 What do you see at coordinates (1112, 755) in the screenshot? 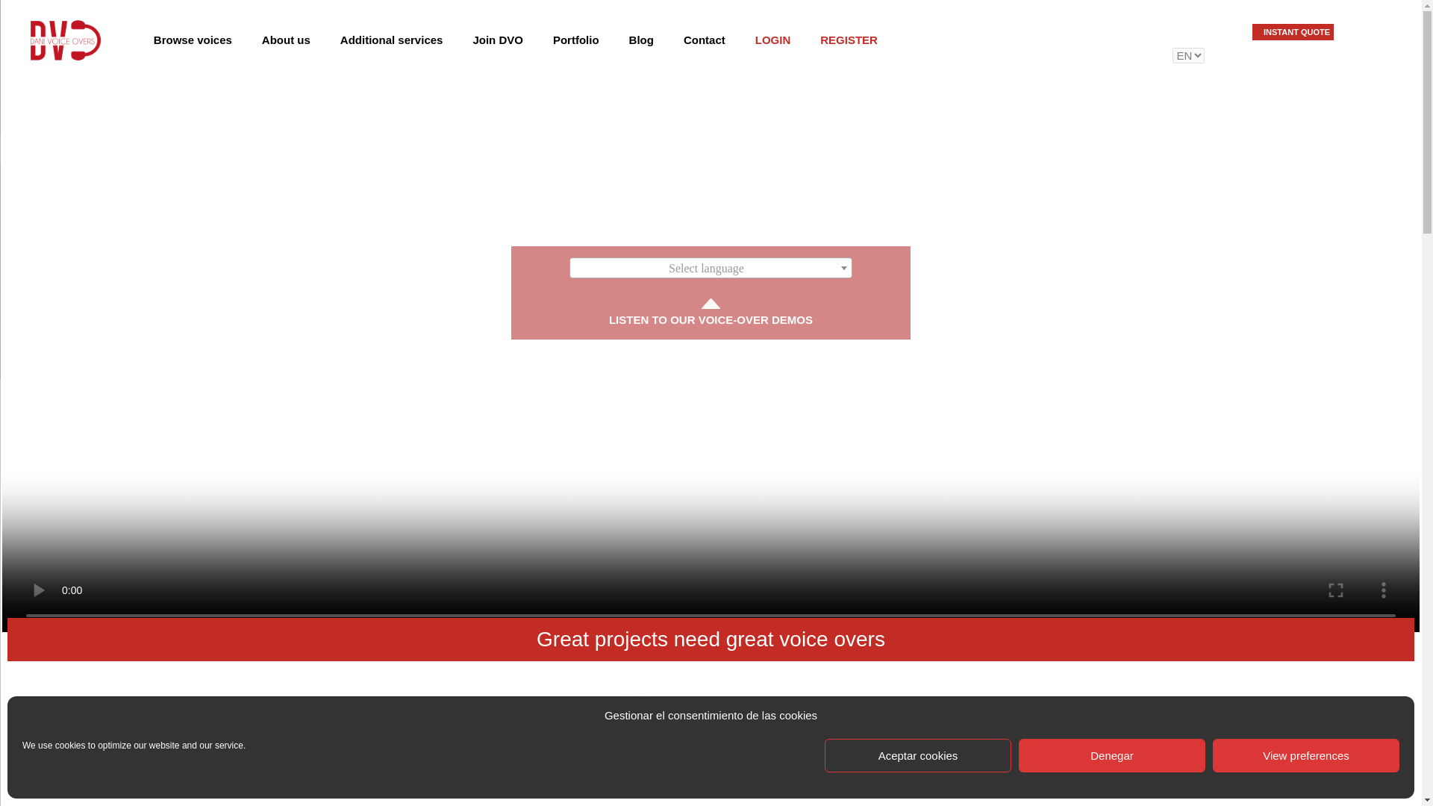
I see `Denegar` at bounding box center [1112, 755].